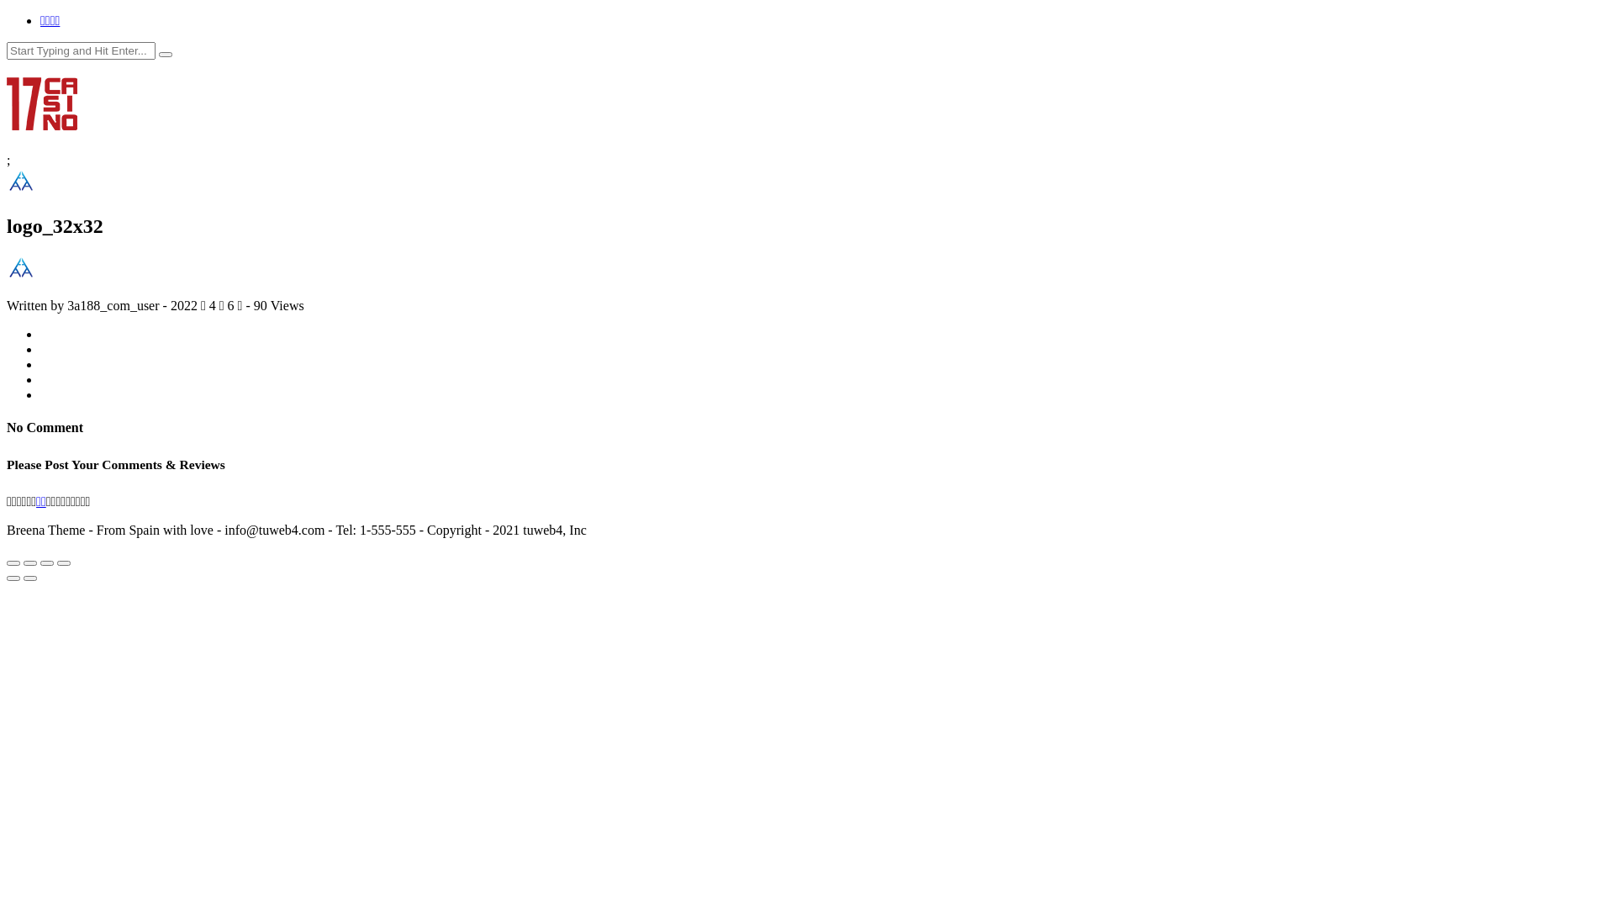  What do you see at coordinates (47, 563) in the screenshot?
I see `Toggle fullscreen` at bounding box center [47, 563].